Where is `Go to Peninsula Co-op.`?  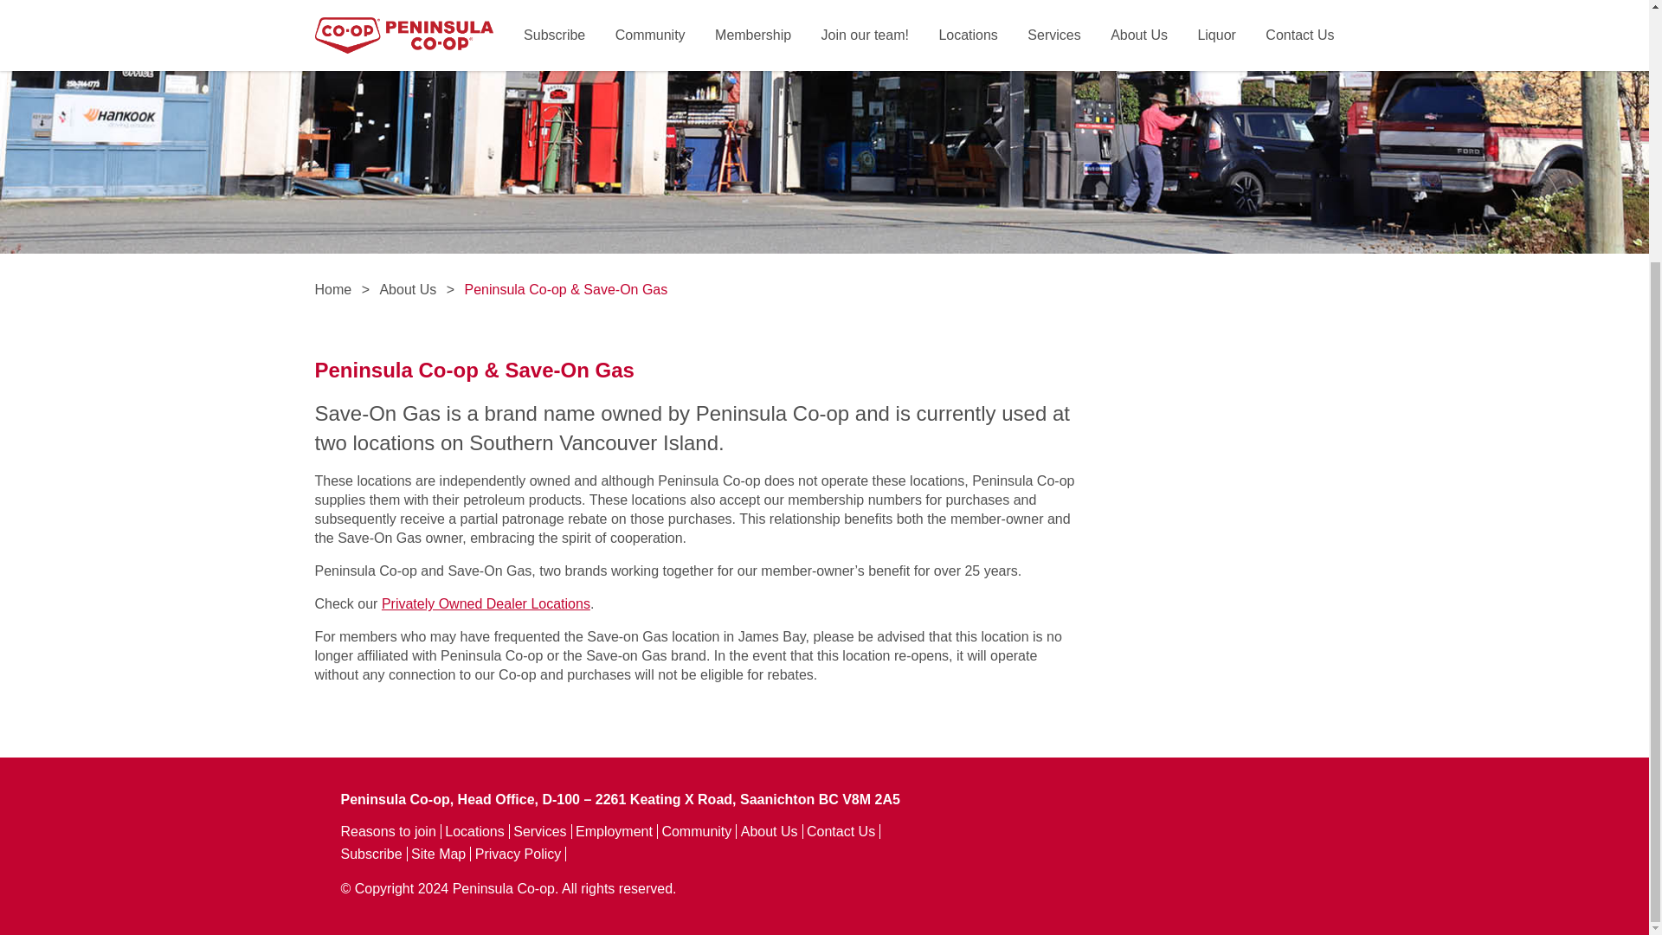 Go to Peninsula Co-op. is located at coordinates (334, 289).